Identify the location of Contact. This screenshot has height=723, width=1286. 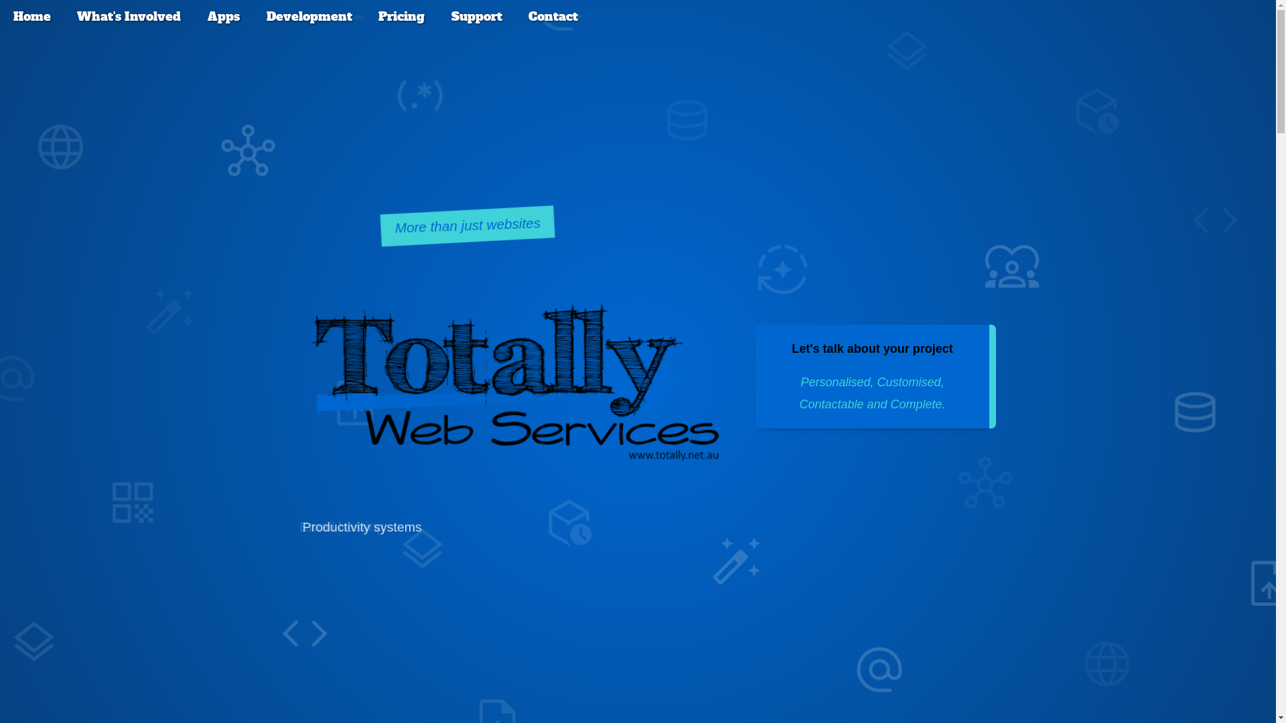
(553, 17).